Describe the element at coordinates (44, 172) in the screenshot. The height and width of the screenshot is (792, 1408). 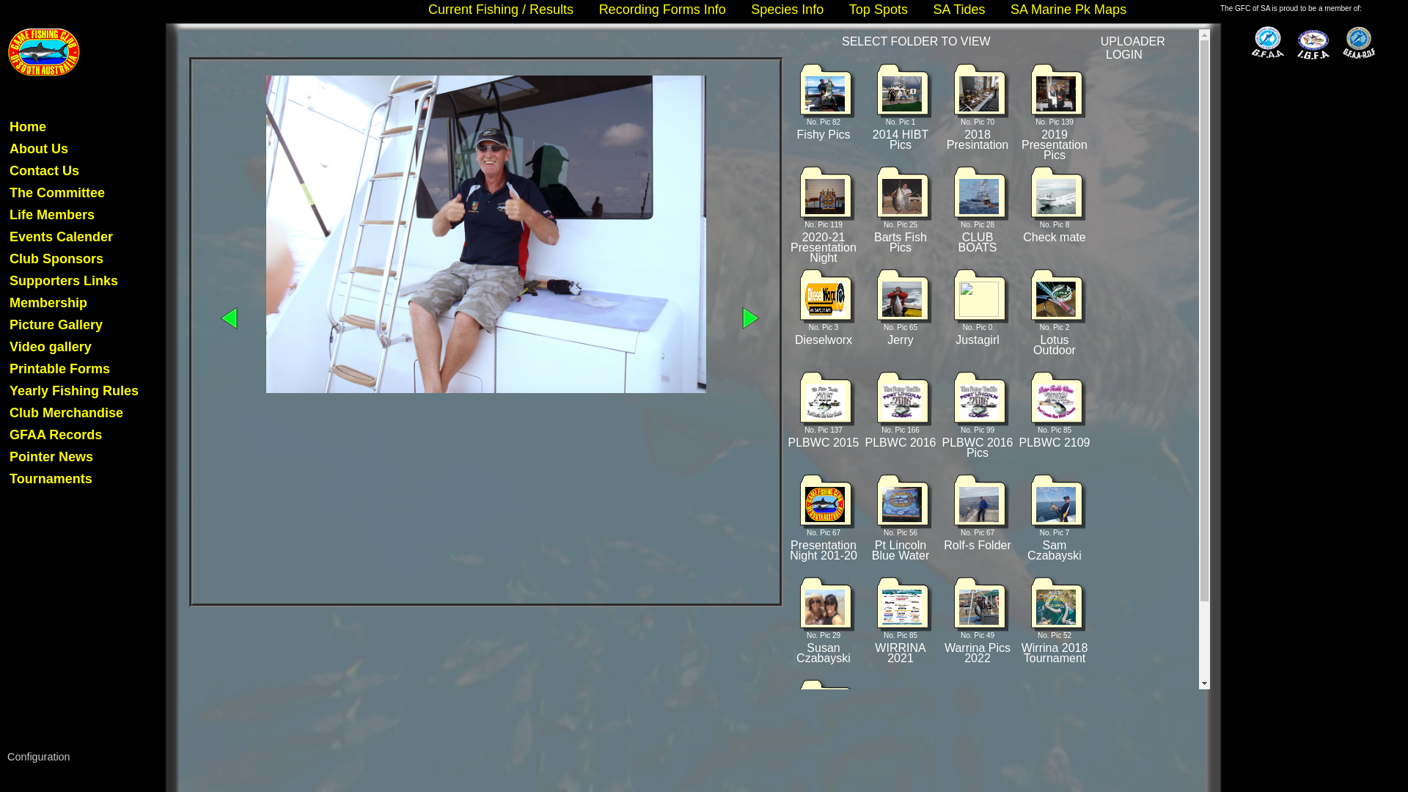
I see `Contact Us` at that location.